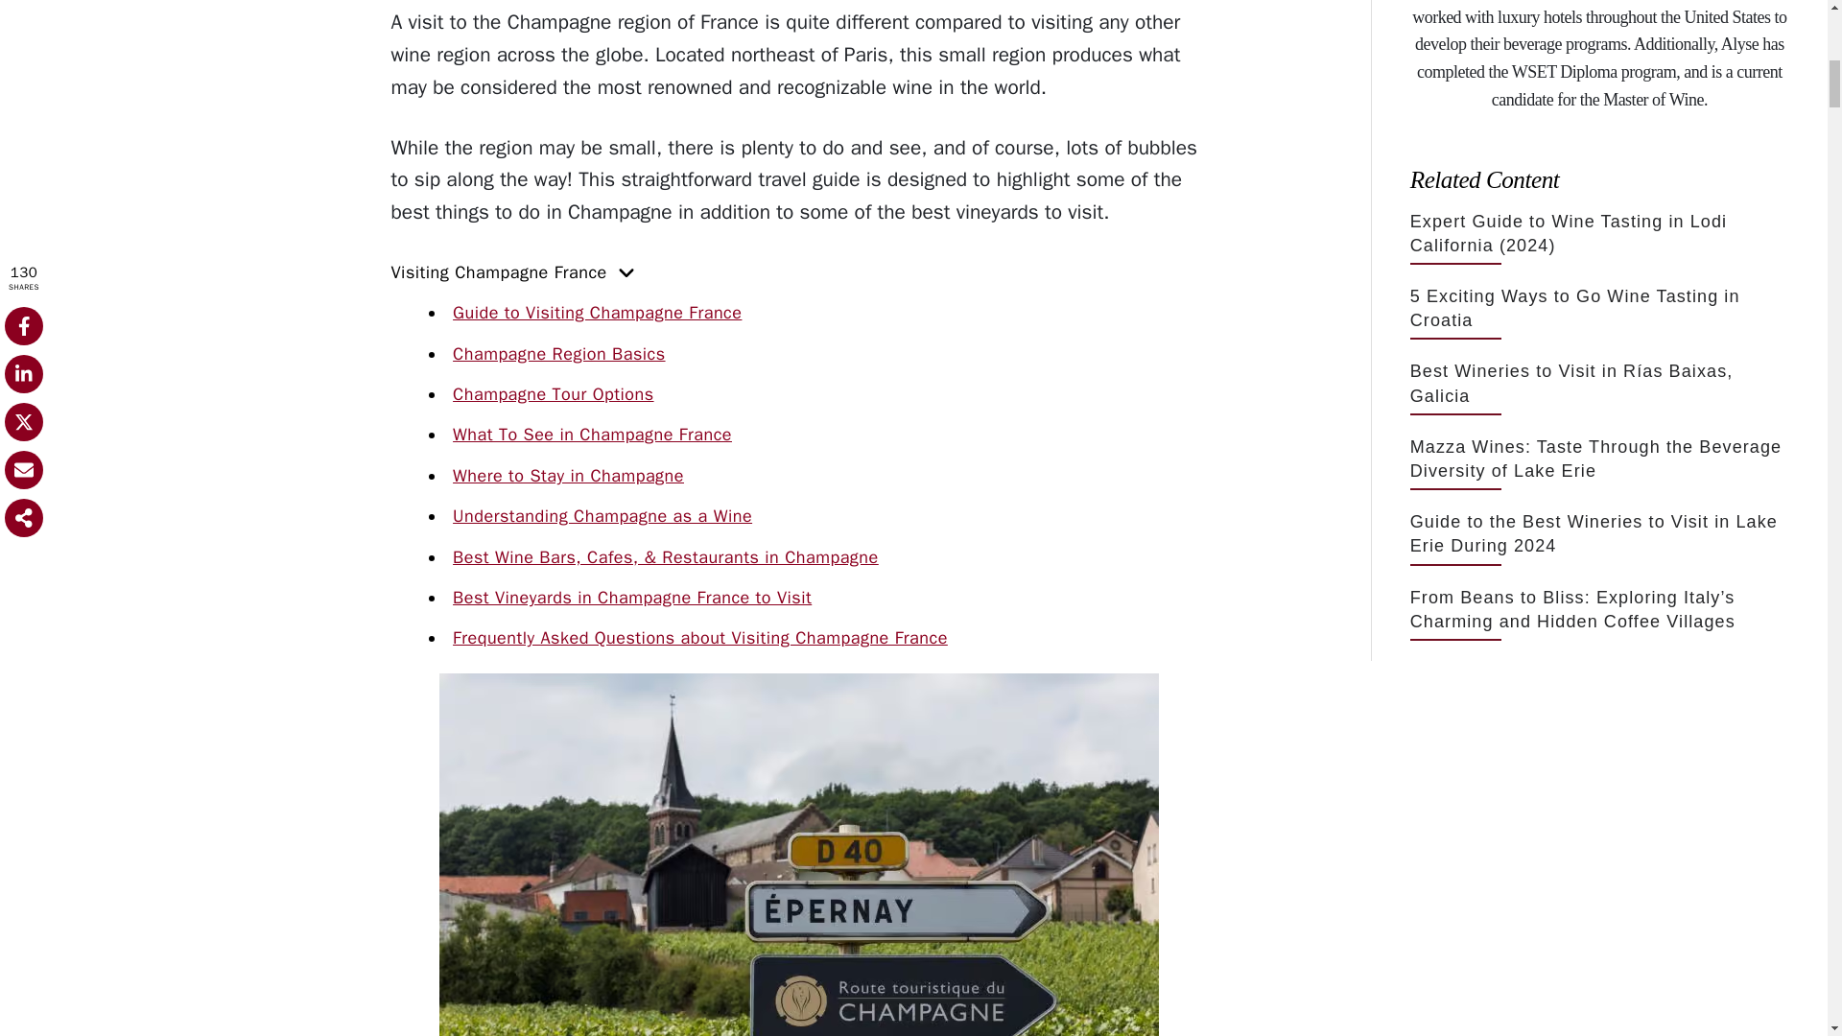 Image resolution: width=1842 pixels, height=1036 pixels. I want to click on Where to Stay in Champagne, so click(568, 475).